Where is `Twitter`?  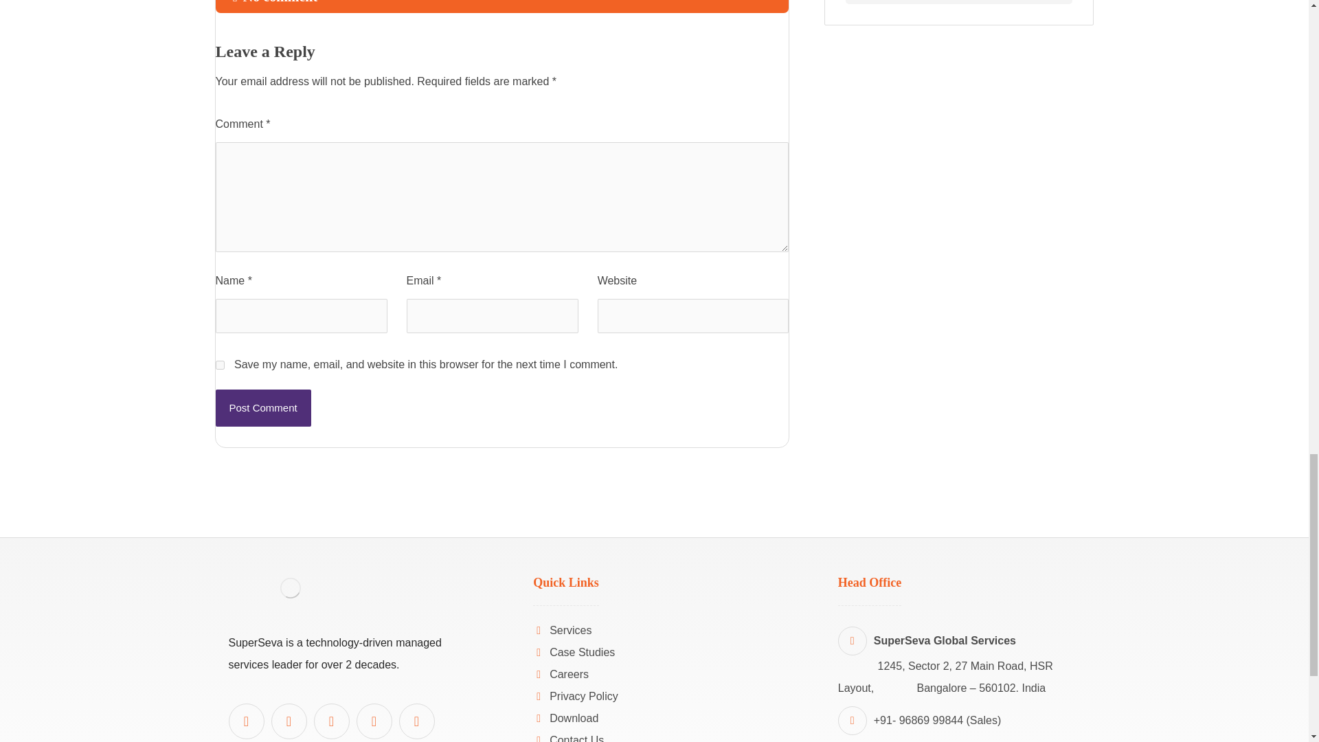
Twitter is located at coordinates (374, 721).